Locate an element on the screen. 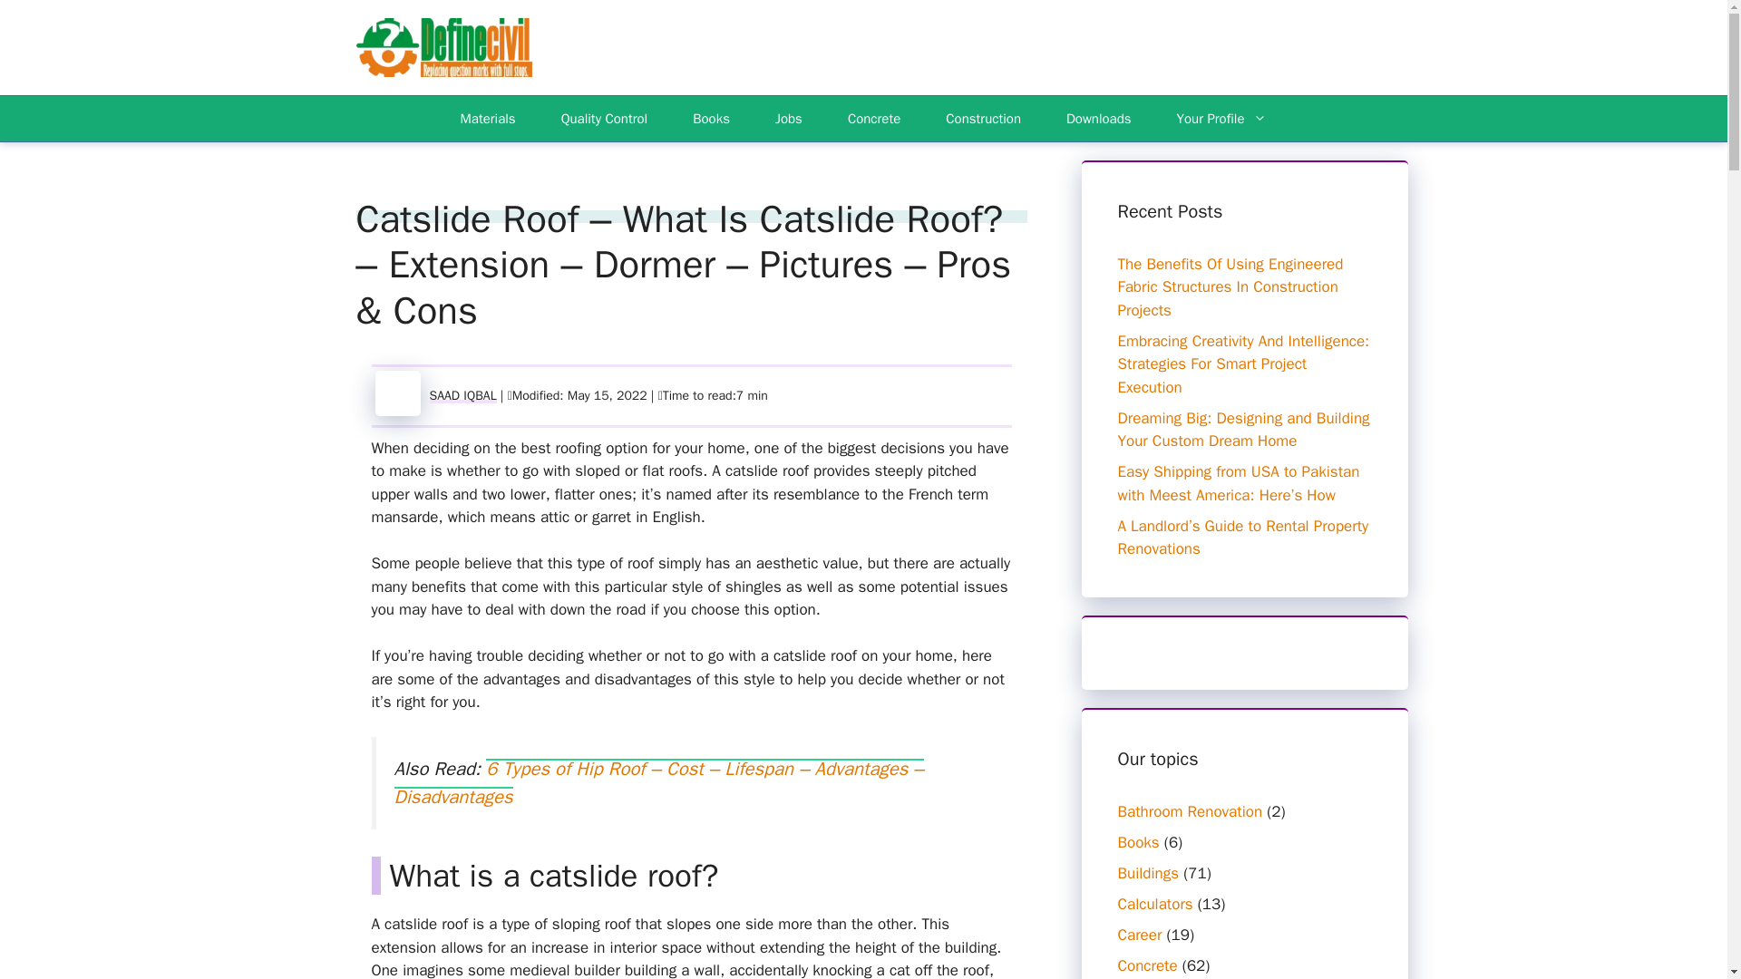  Definecivil is located at coordinates (443, 46).